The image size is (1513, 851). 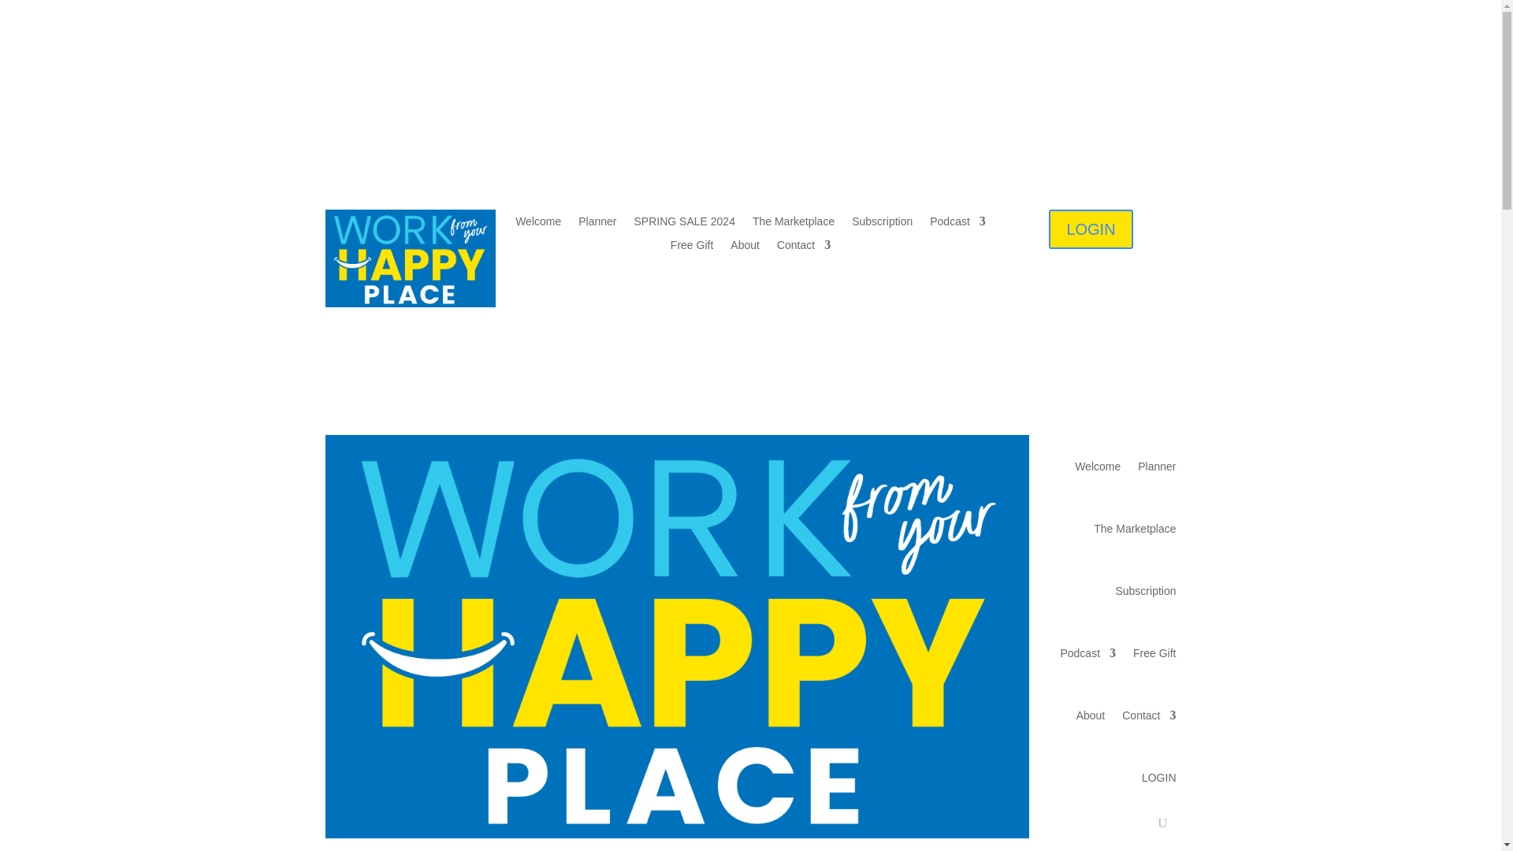 What do you see at coordinates (597, 224) in the screenshot?
I see `Planner` at bounding box center [597, 224].